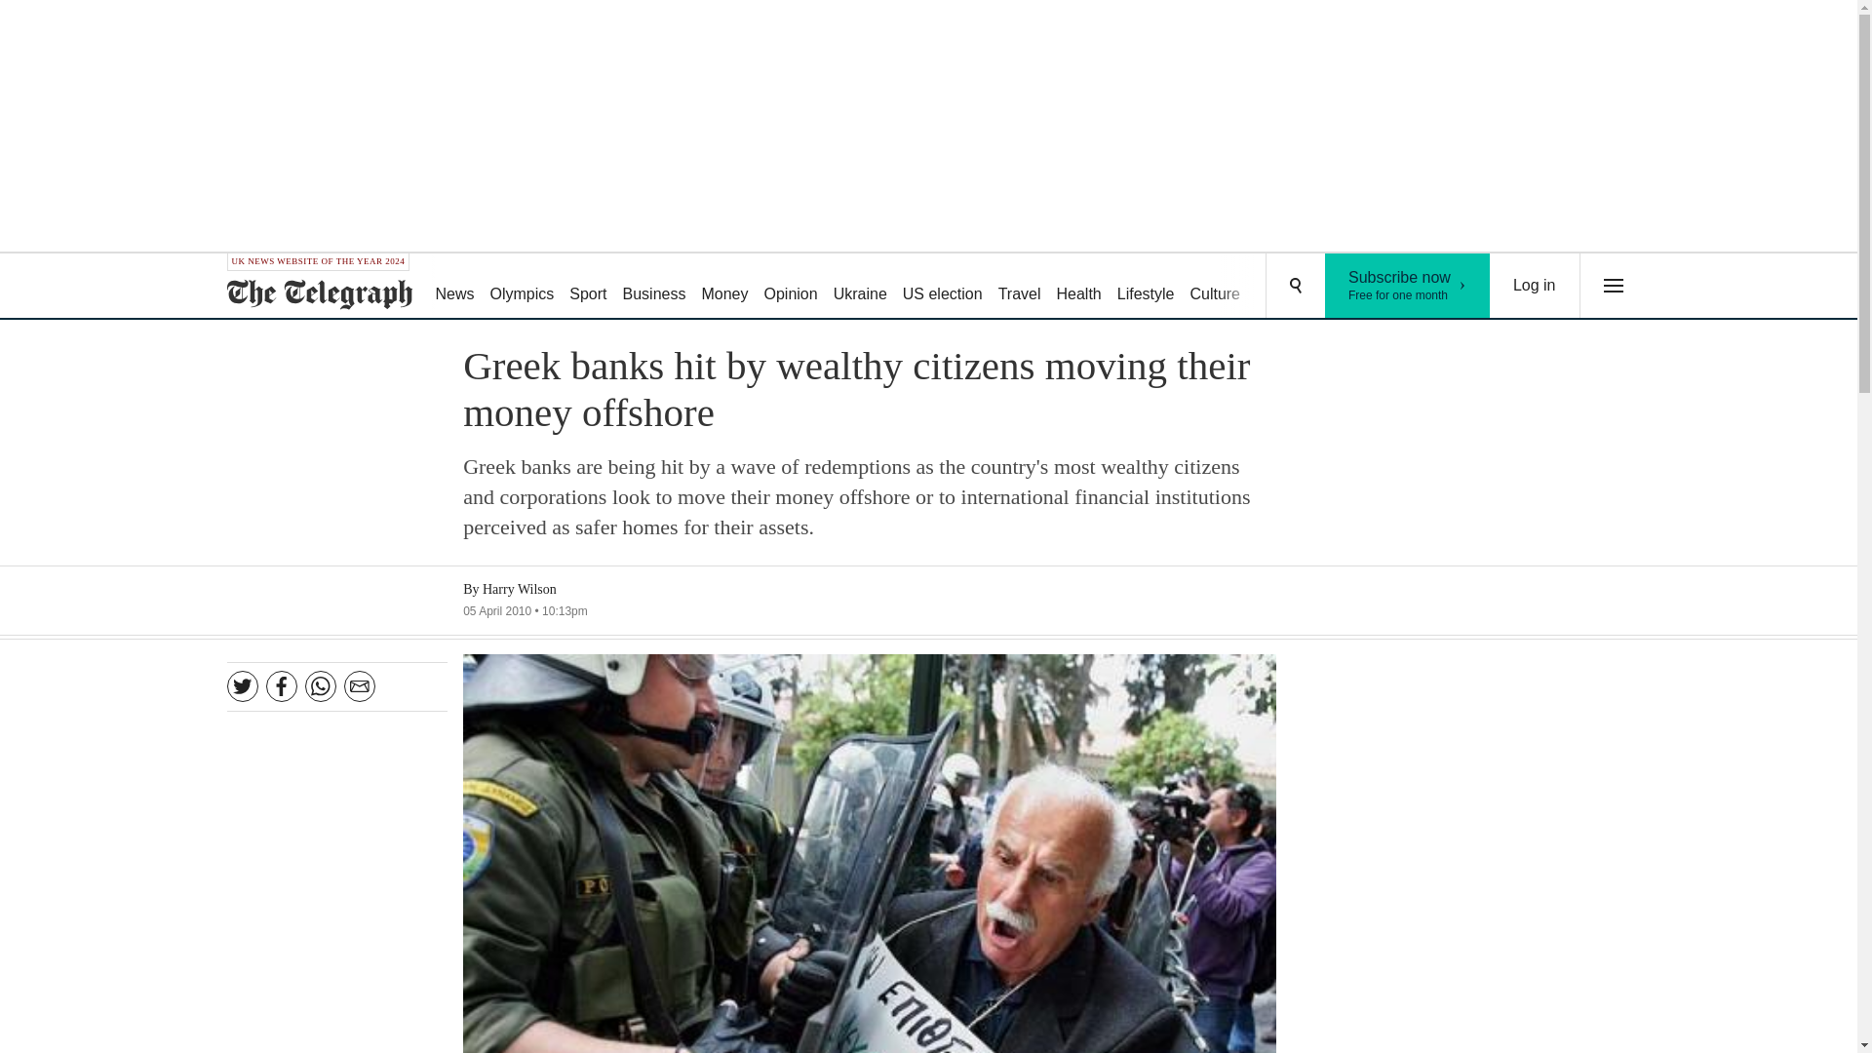 The height and width of the screenshot is (1053, 1872). Describe the element at coordinates (723, 287) in the screenshot. I see `Olympics` at that location.